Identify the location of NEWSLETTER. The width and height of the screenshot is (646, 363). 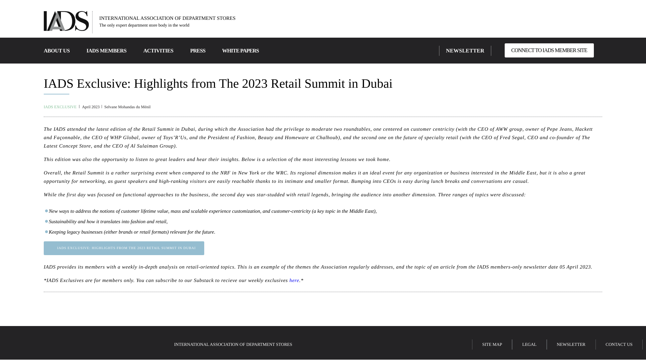
(465, 50).